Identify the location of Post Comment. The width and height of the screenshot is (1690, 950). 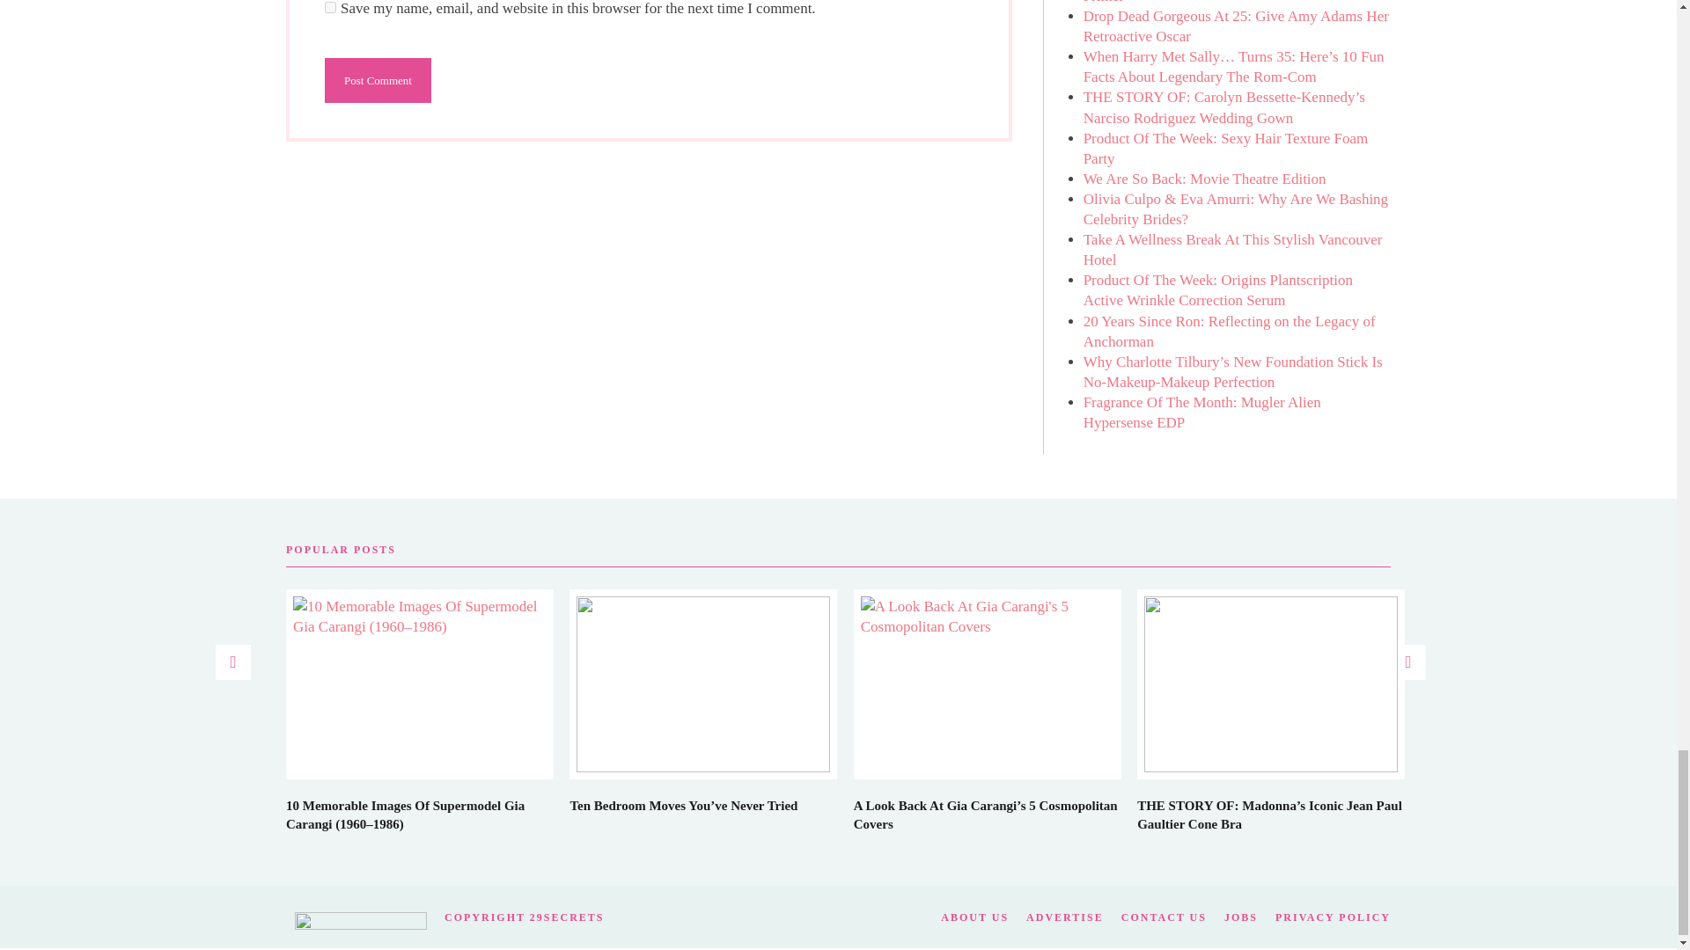
(377, 79).